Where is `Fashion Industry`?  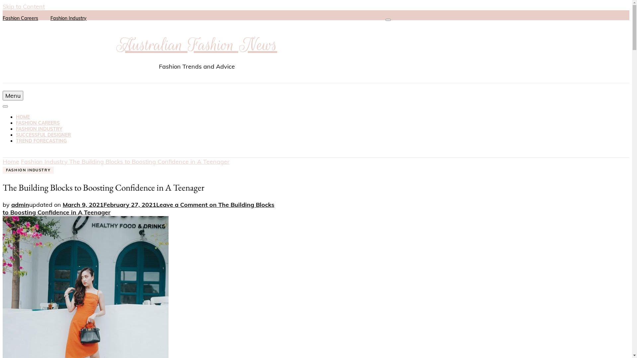
Fashion Industry is located at coordinates (68, 18).